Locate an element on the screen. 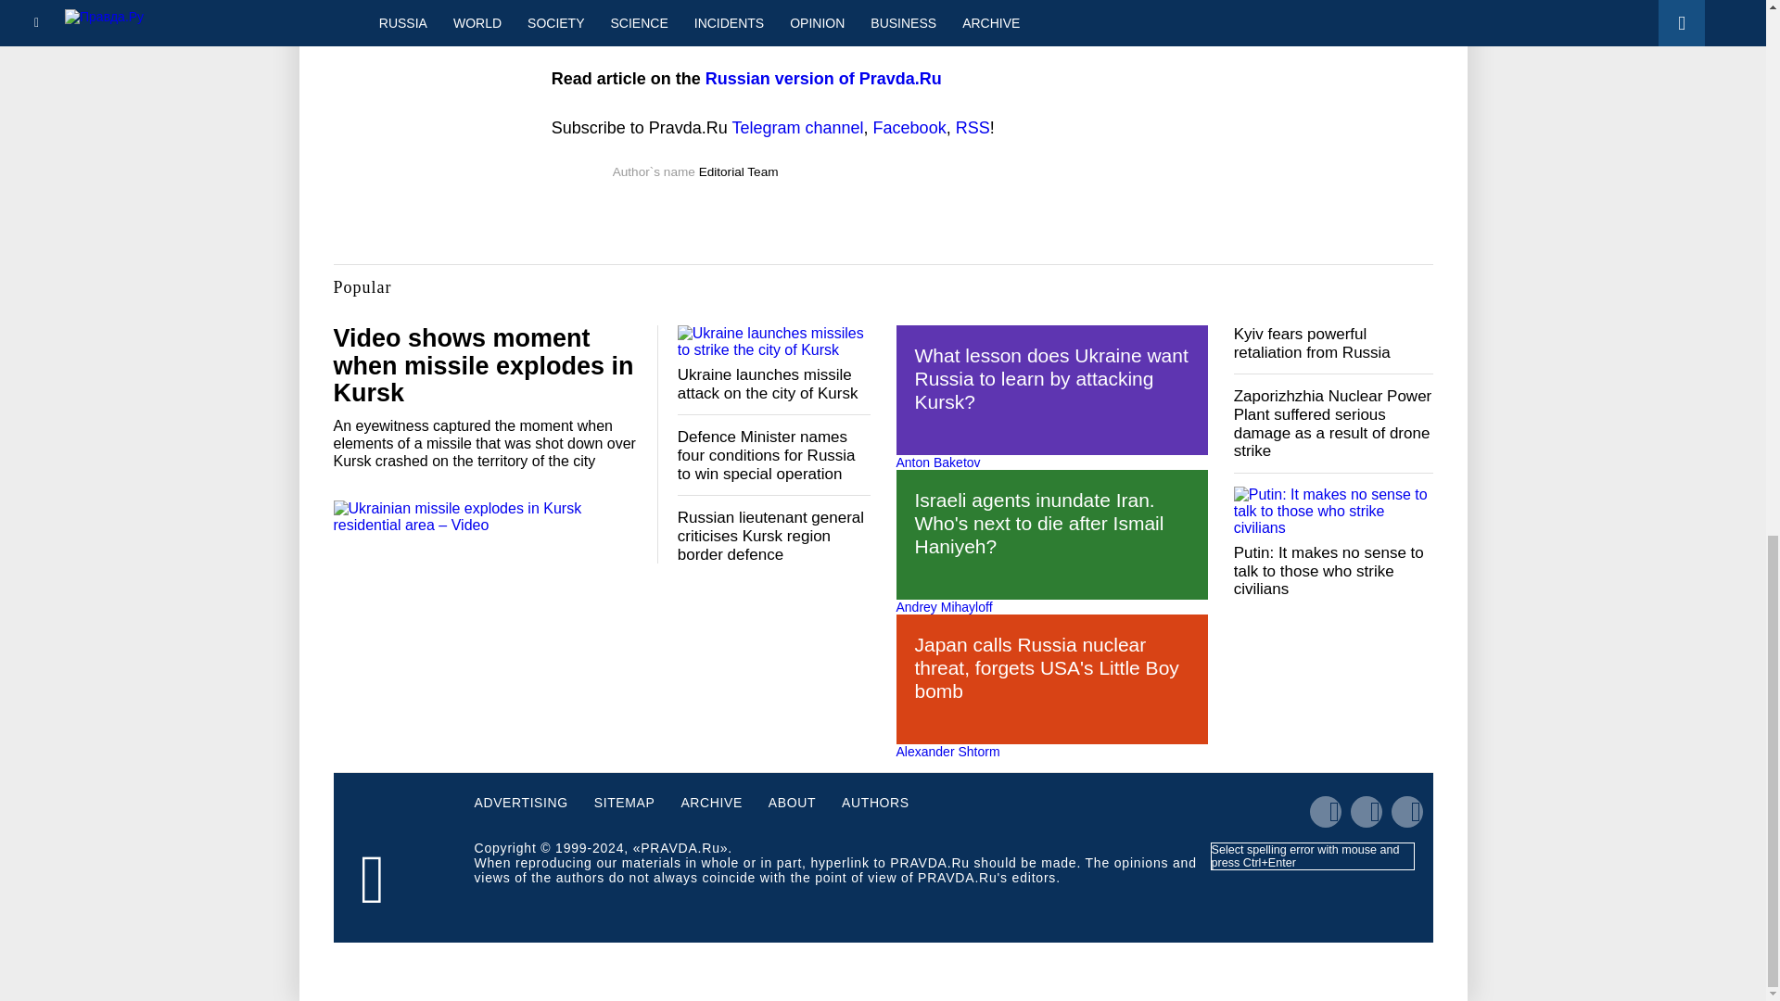 The height and width of the screenshot is (1001, 1780). Russian version of Pravda.Ru is located at coordinates (823, 78).